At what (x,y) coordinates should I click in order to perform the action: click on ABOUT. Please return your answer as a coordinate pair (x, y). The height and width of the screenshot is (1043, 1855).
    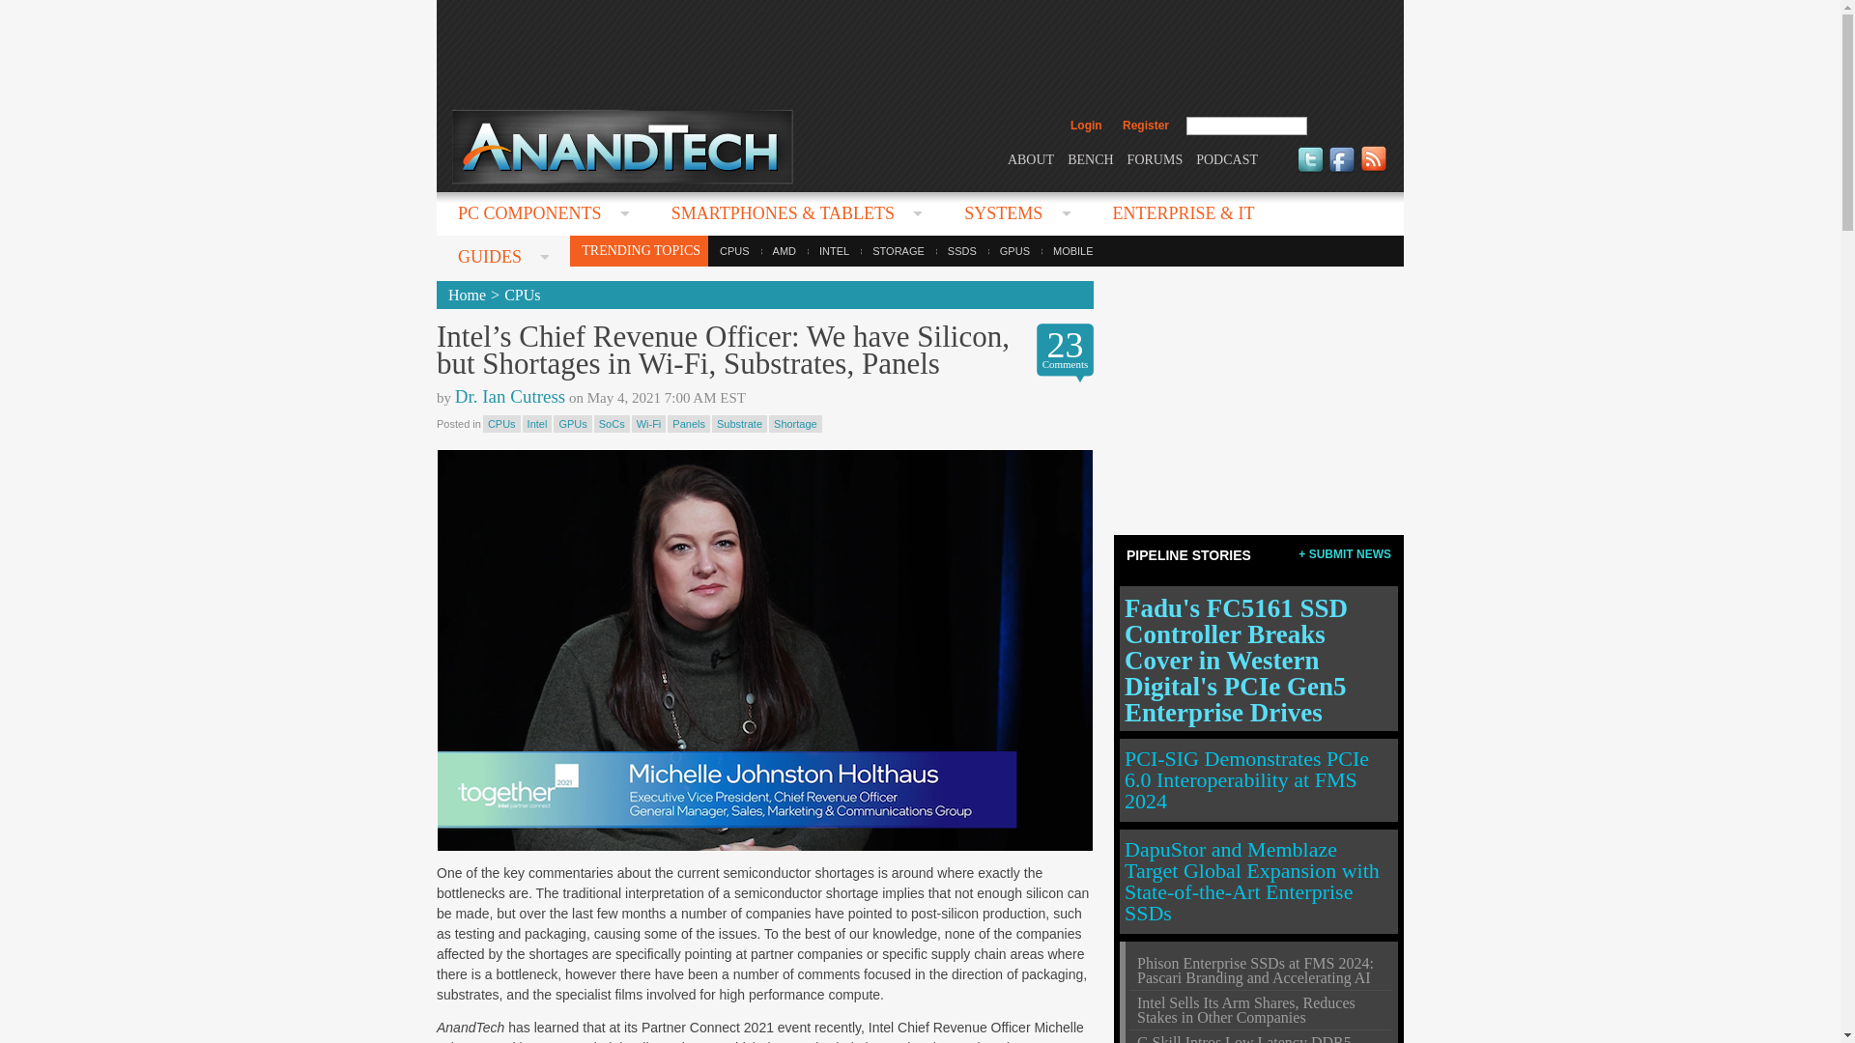
    Looking at the image, I should click on (1030, 158).